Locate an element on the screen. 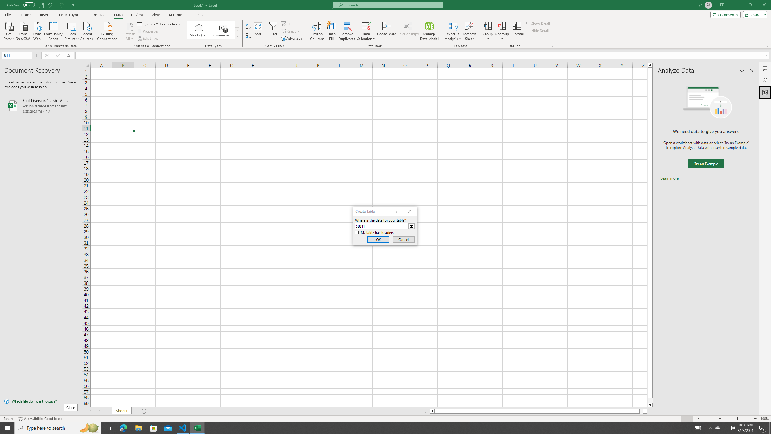 Image resolution: width=771 pixels, height=434 pixels. Manage Data Model is located at coordinates (429, 31).